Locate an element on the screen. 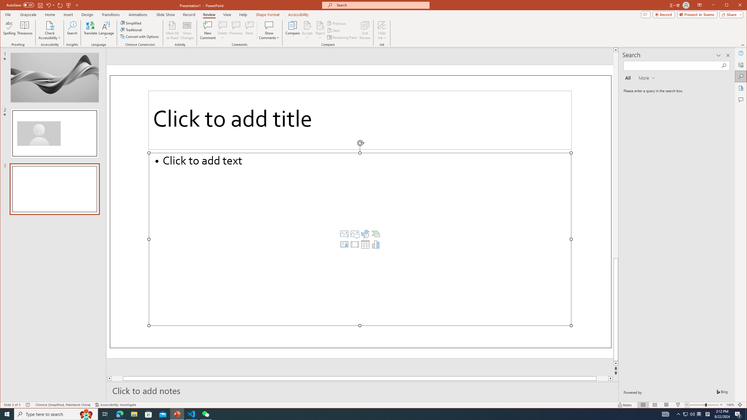  Search is located at coordinates (72, 30).